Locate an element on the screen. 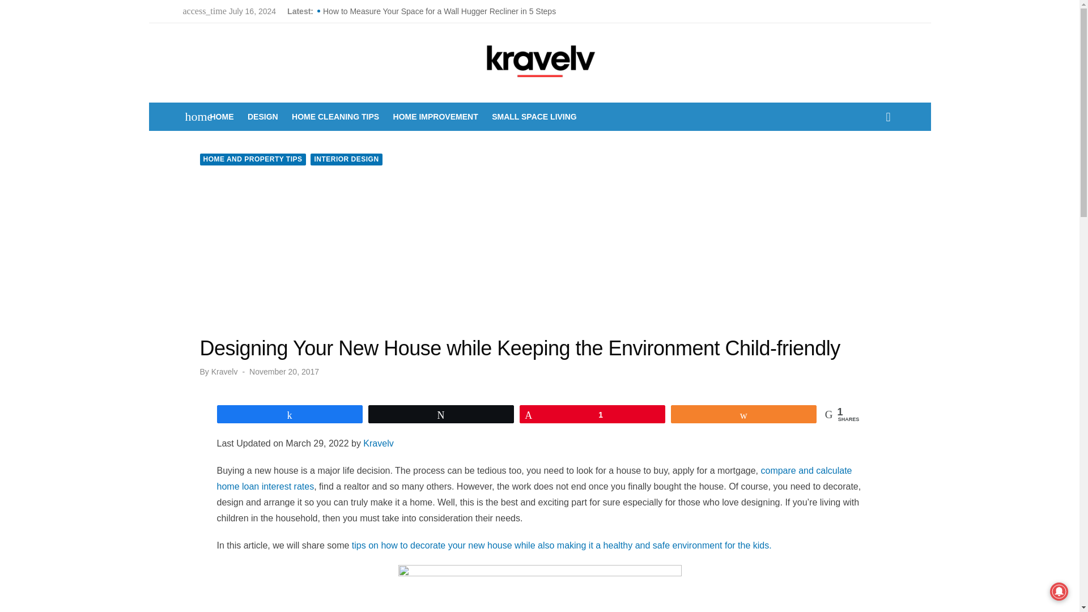  November 20, 2017 is located at coordinates (283, 372).